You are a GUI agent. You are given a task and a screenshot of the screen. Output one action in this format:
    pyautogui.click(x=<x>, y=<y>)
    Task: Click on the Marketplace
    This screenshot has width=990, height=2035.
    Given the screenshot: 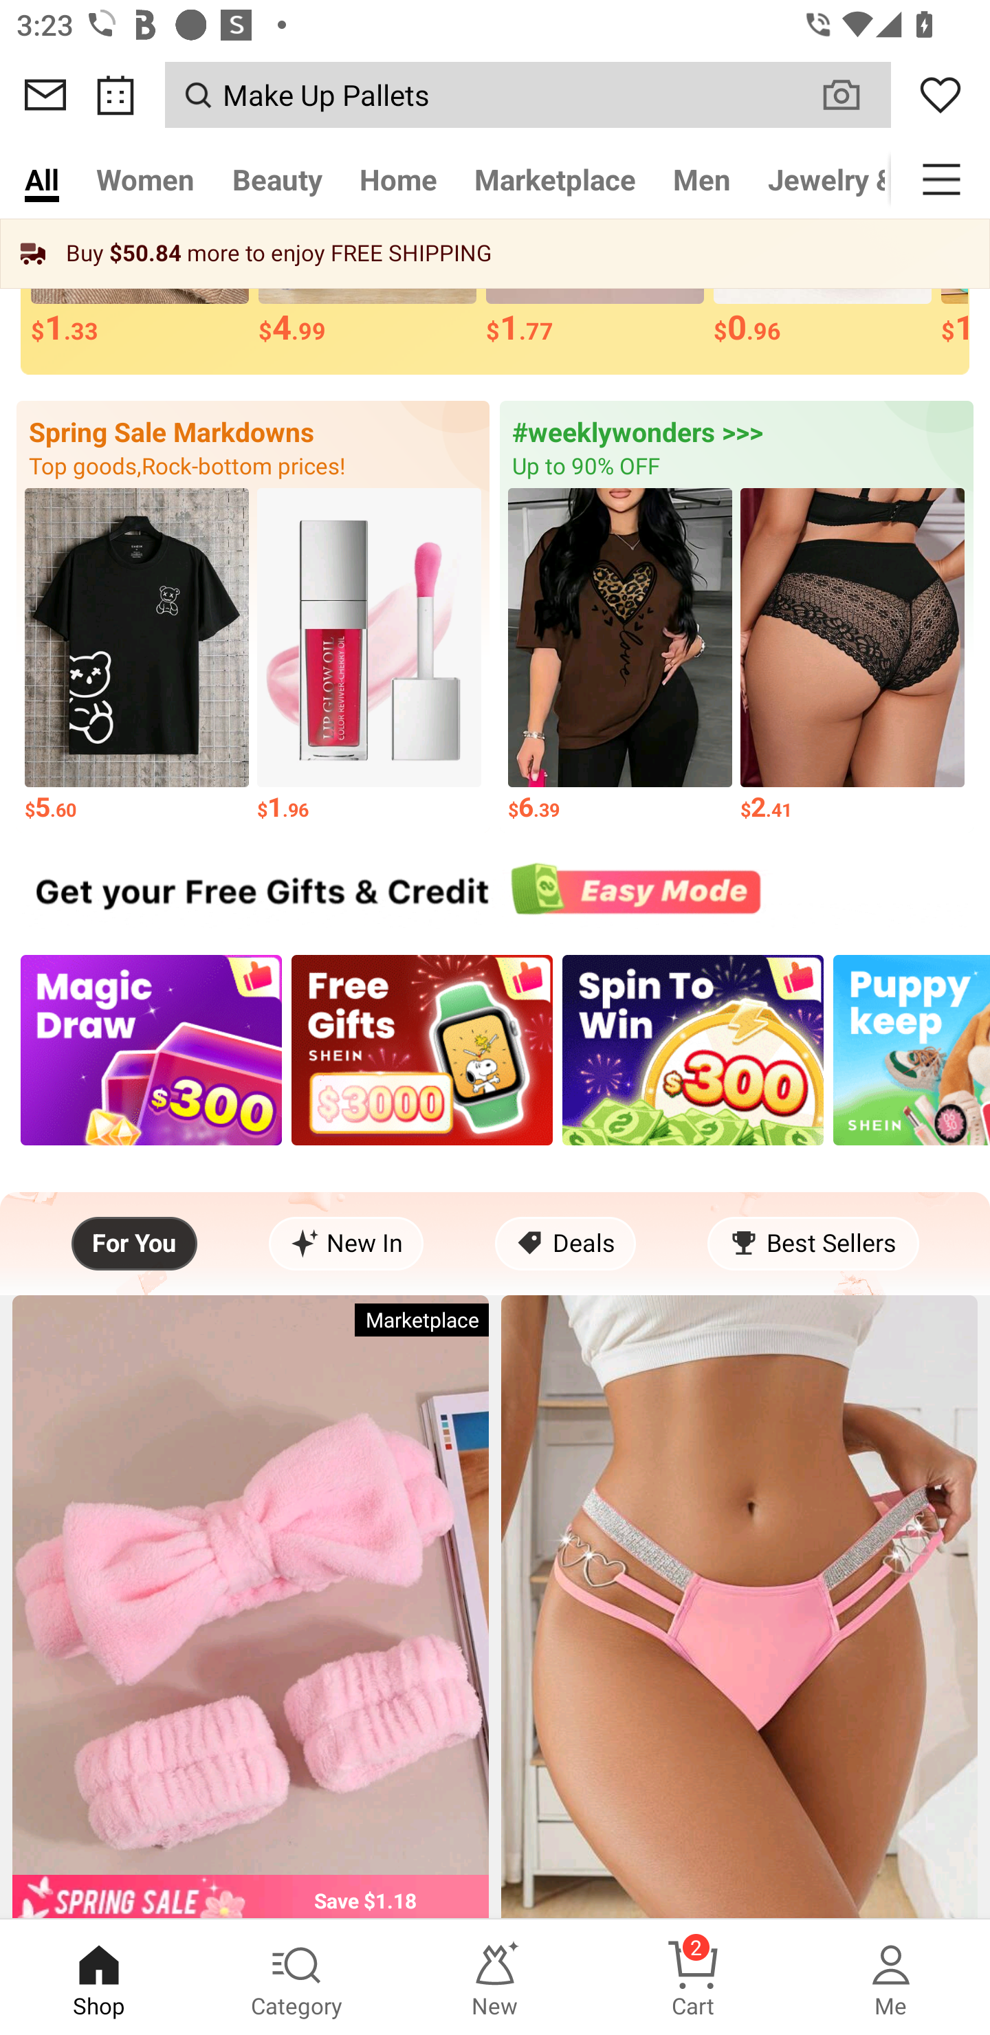 What is the action you would take?
    pyautogui.click(x=554, y=179)
    